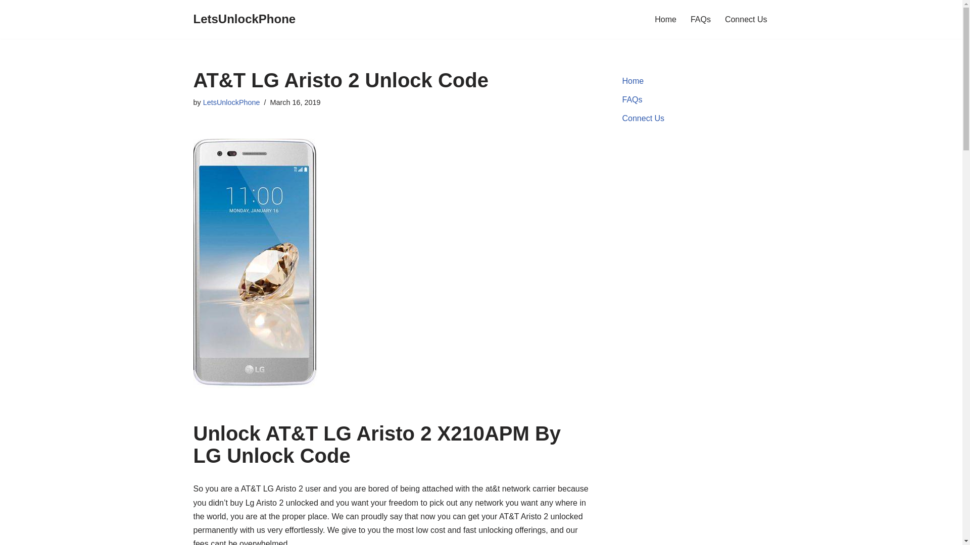  I want to click on Connect Us, so click(746, 19).